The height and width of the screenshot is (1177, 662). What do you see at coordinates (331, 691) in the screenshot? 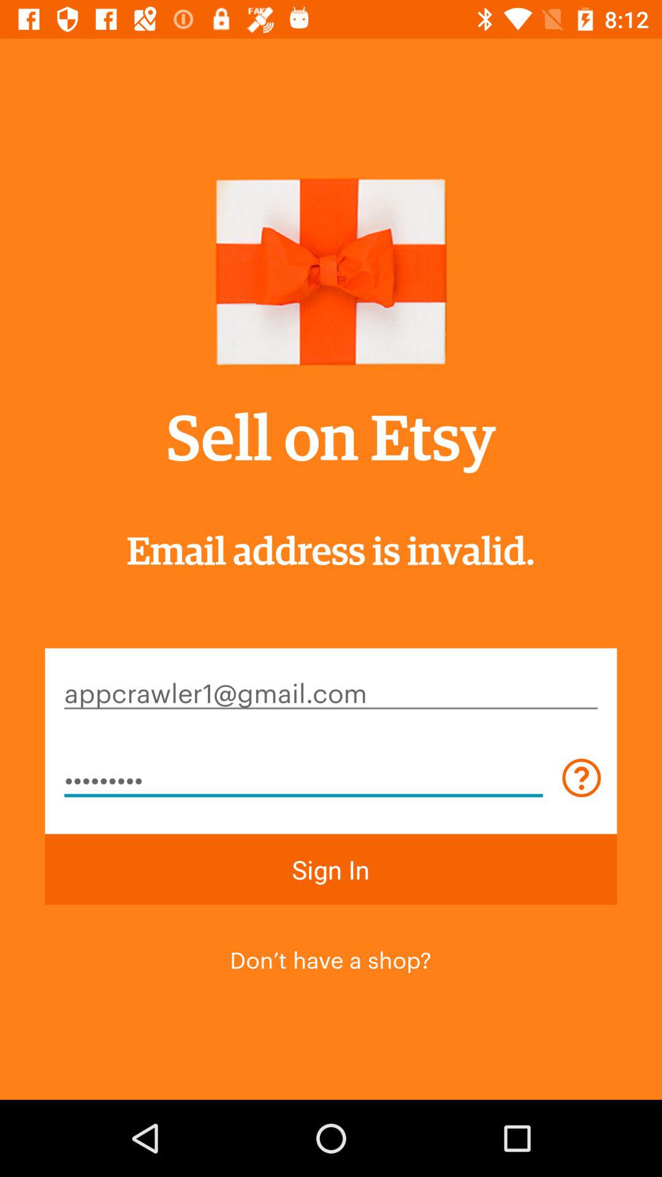
I see `turn on appcrawler1@gmail.com icon` at bounding box center [331, 691].